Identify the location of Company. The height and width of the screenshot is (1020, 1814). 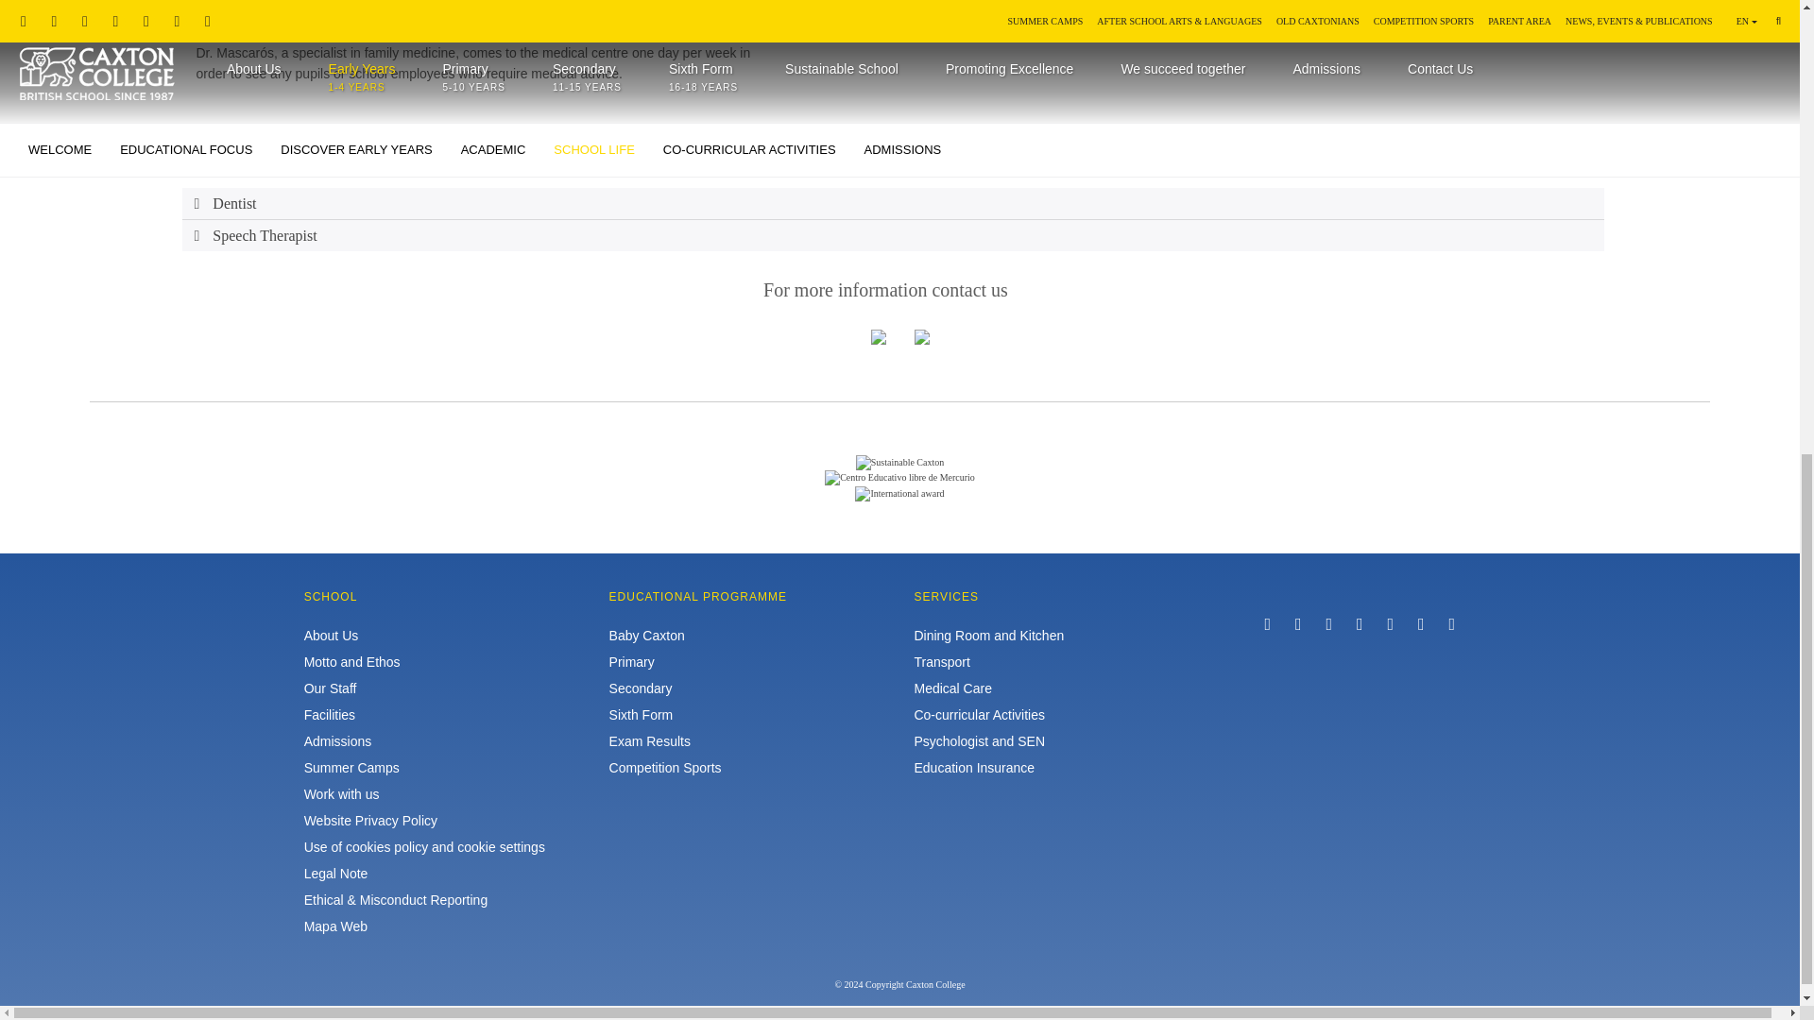
(900, 462).